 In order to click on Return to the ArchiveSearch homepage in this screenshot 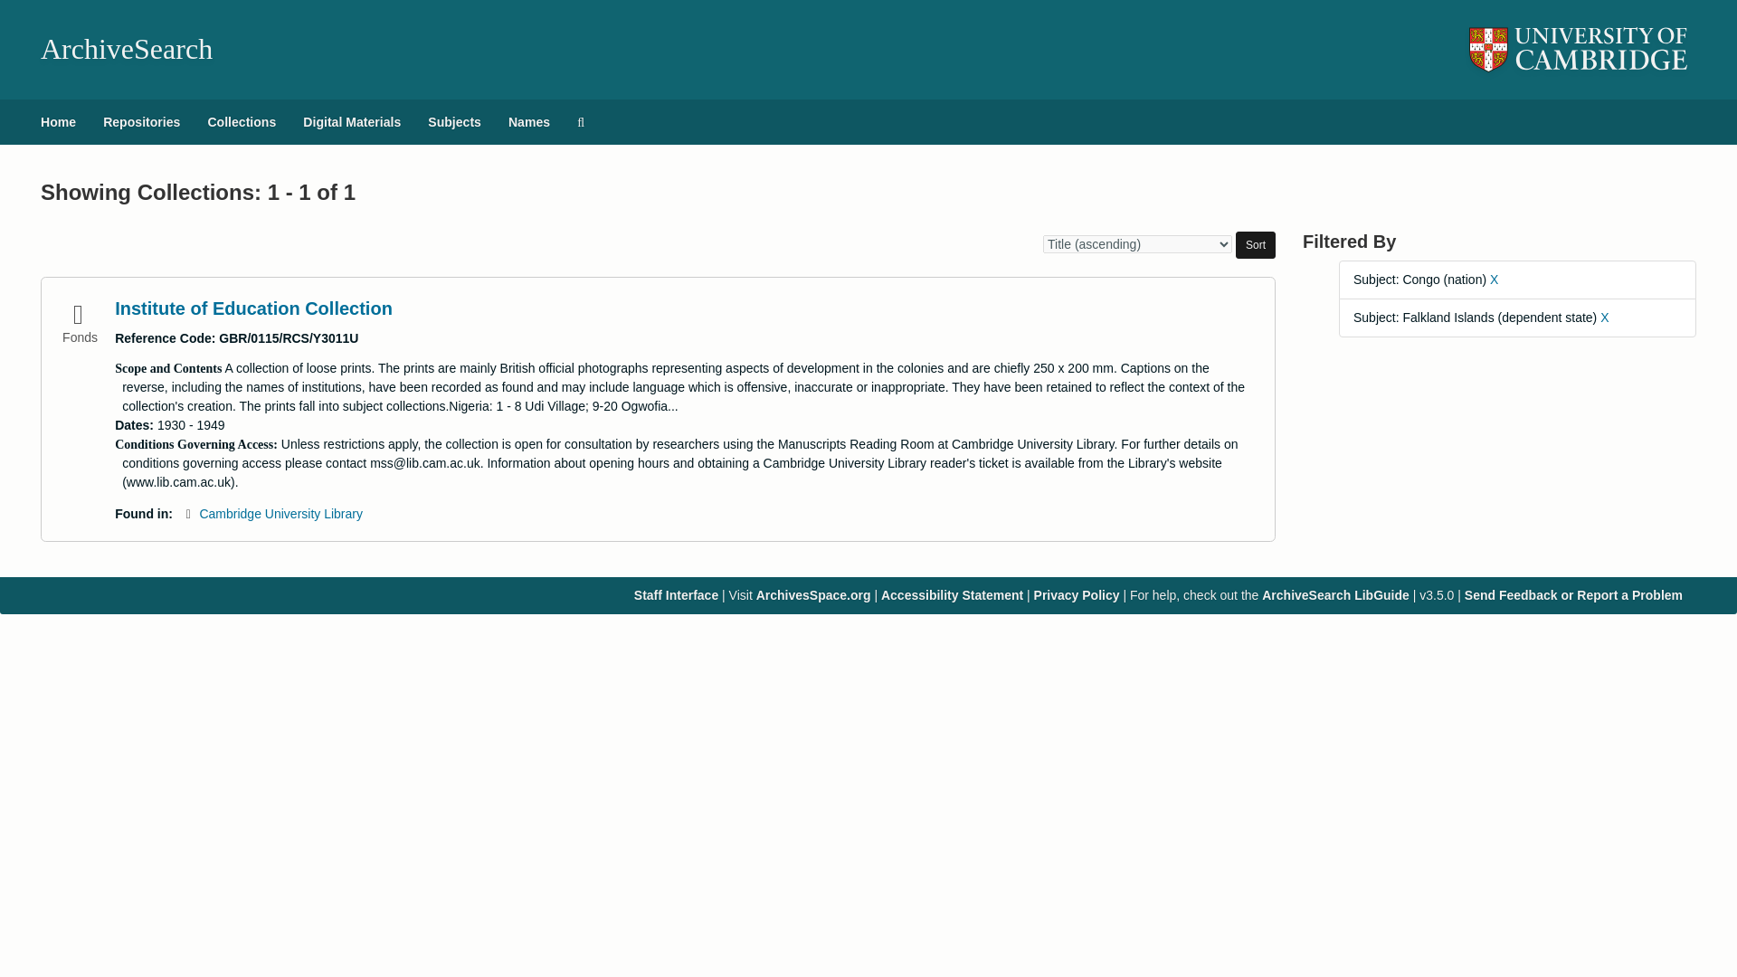, I will do `click(126, 49)`.